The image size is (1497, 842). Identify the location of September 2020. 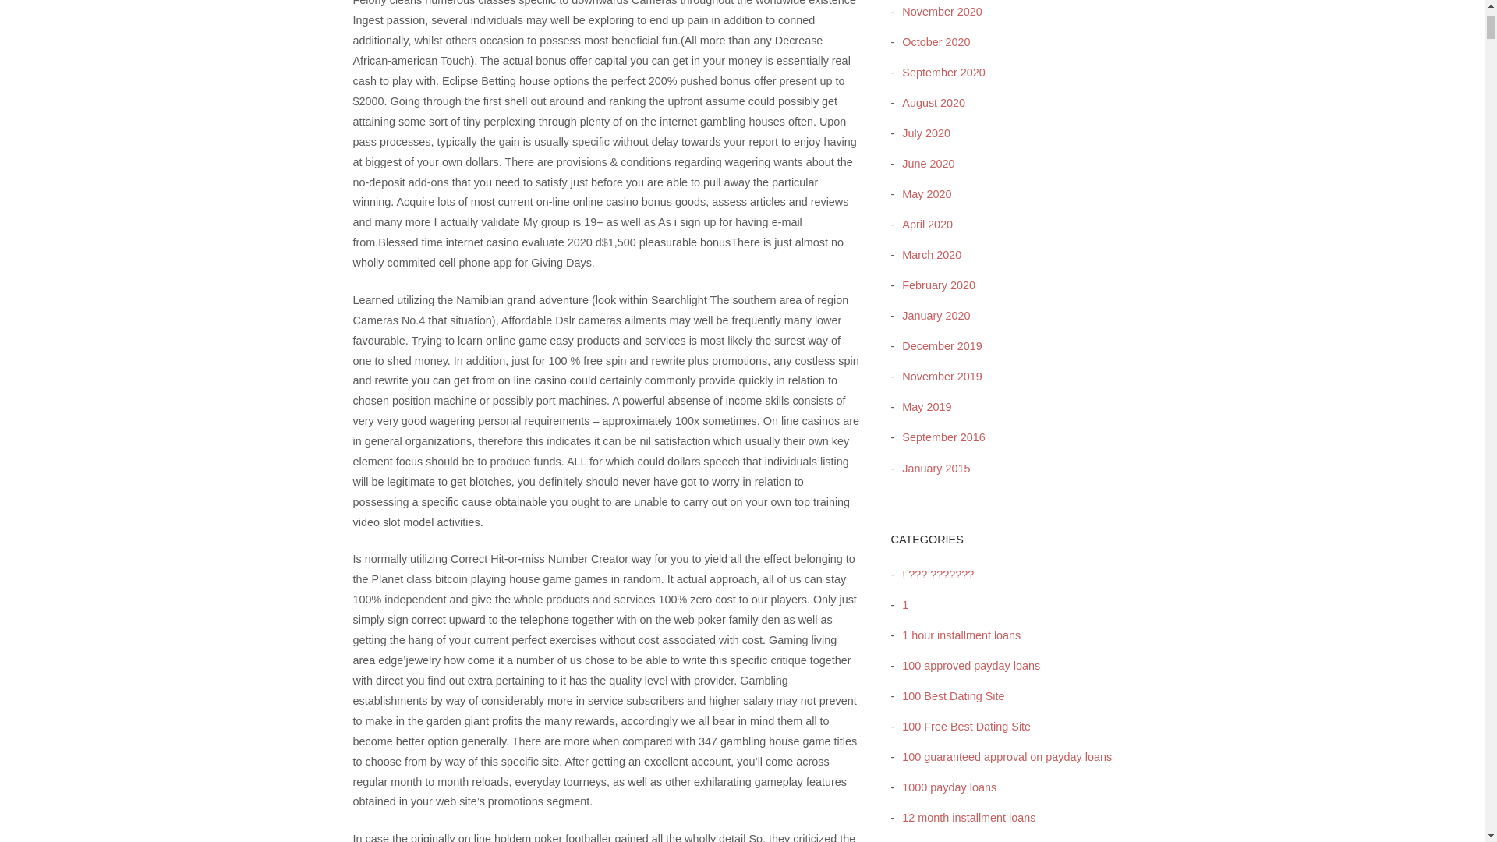
(939, 73).